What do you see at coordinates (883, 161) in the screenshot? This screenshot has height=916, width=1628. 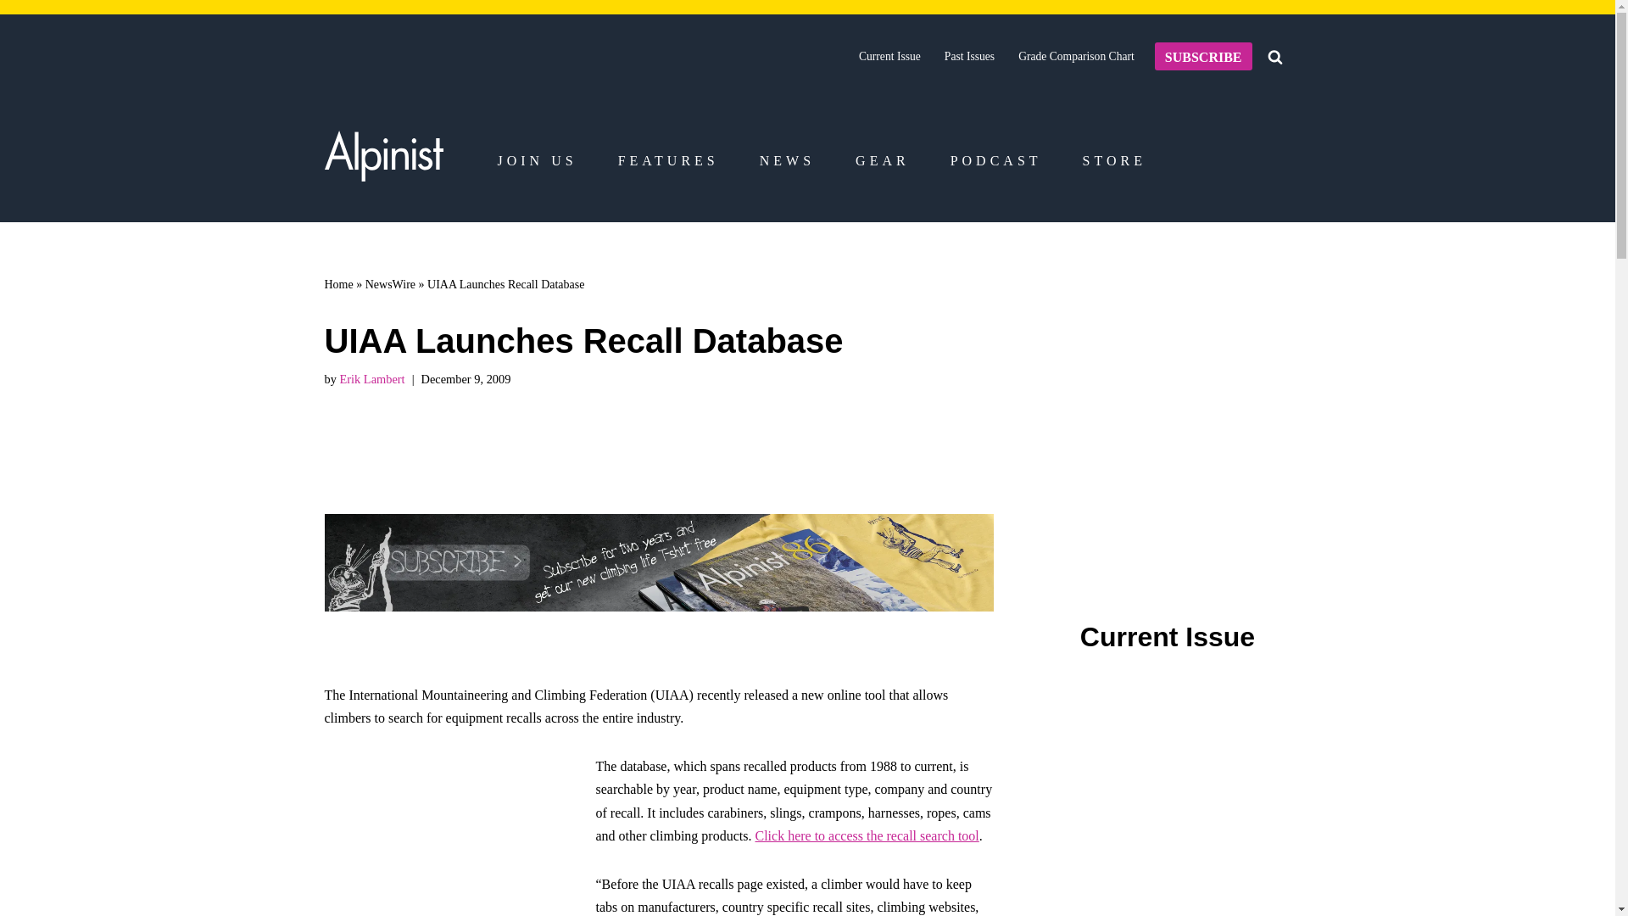 I see `GEAR` at bounding box center [883, 161].